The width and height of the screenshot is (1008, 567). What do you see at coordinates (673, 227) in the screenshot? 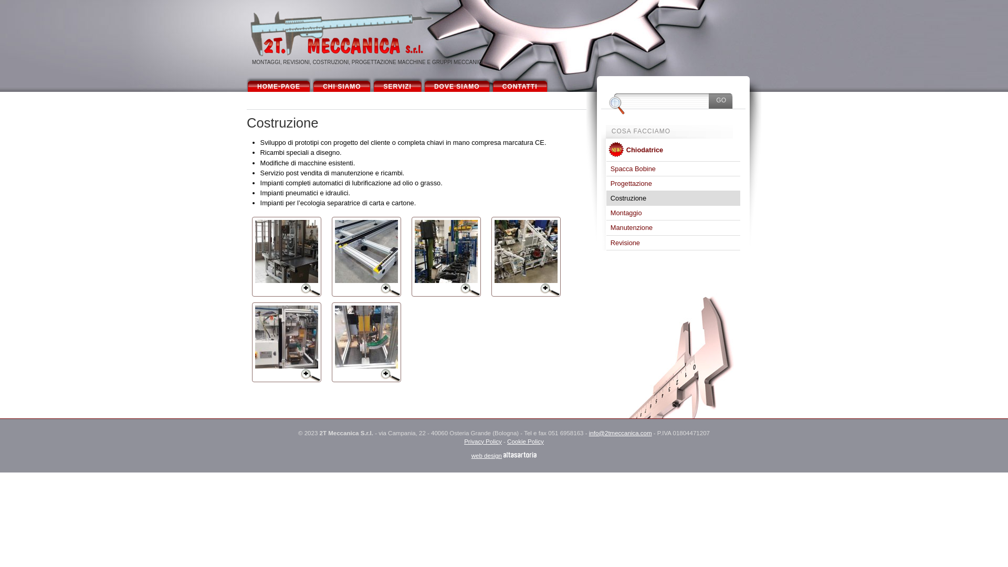
I see `Manutenzione` at bounding box center [673, 227].